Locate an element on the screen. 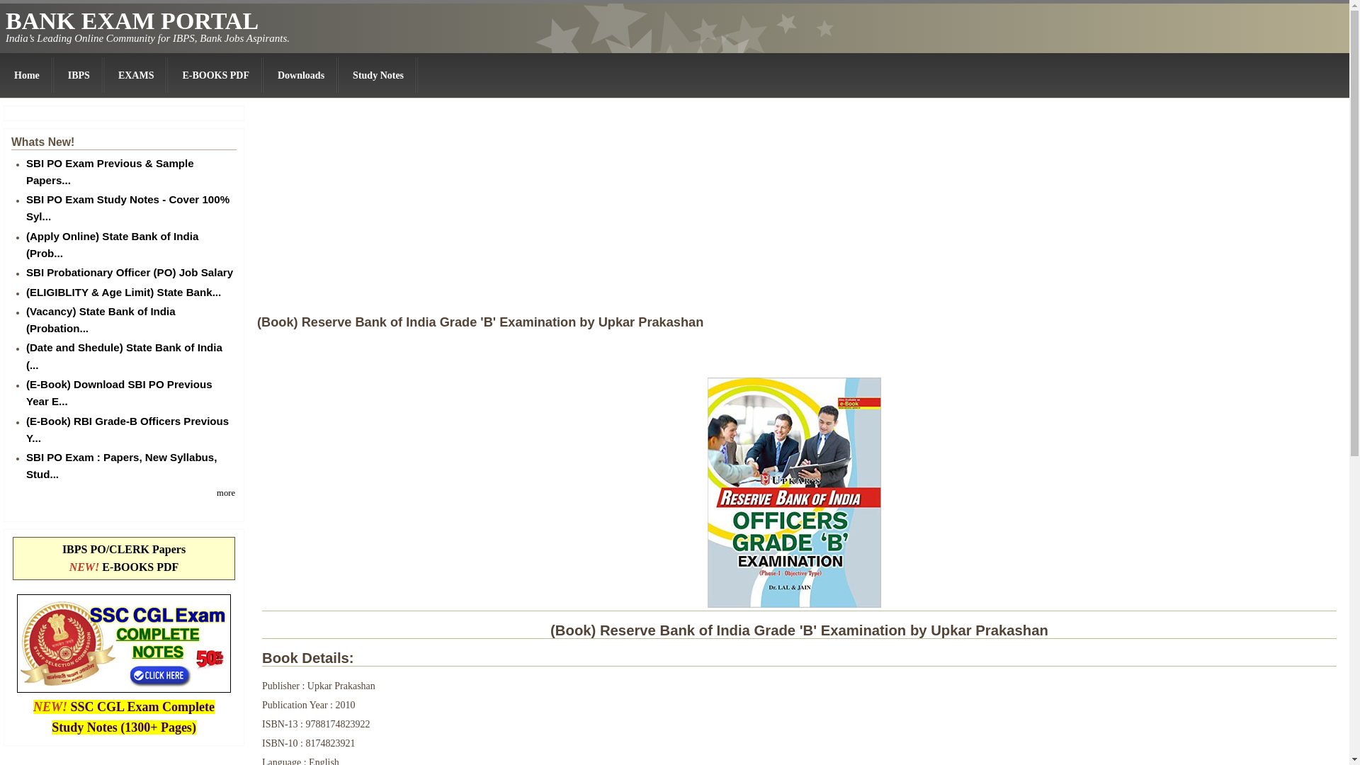 The width and height of the screenshot is (1360, 765). Home is located at coordinates (27, 75).